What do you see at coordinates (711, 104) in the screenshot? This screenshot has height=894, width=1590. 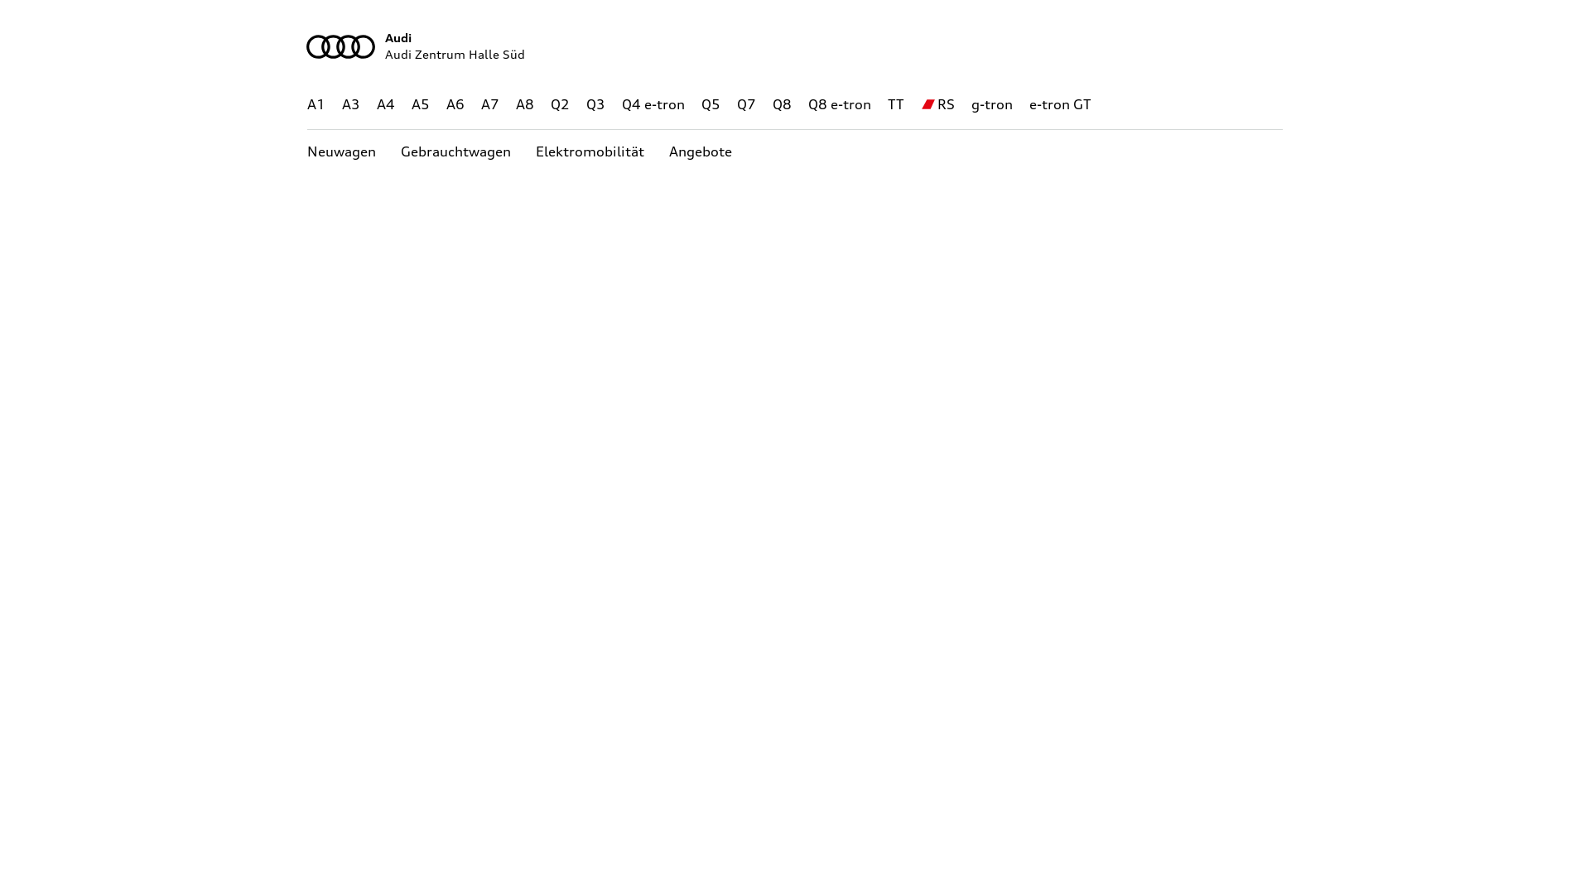 I see `Q5` at bounding box center [711, 104].